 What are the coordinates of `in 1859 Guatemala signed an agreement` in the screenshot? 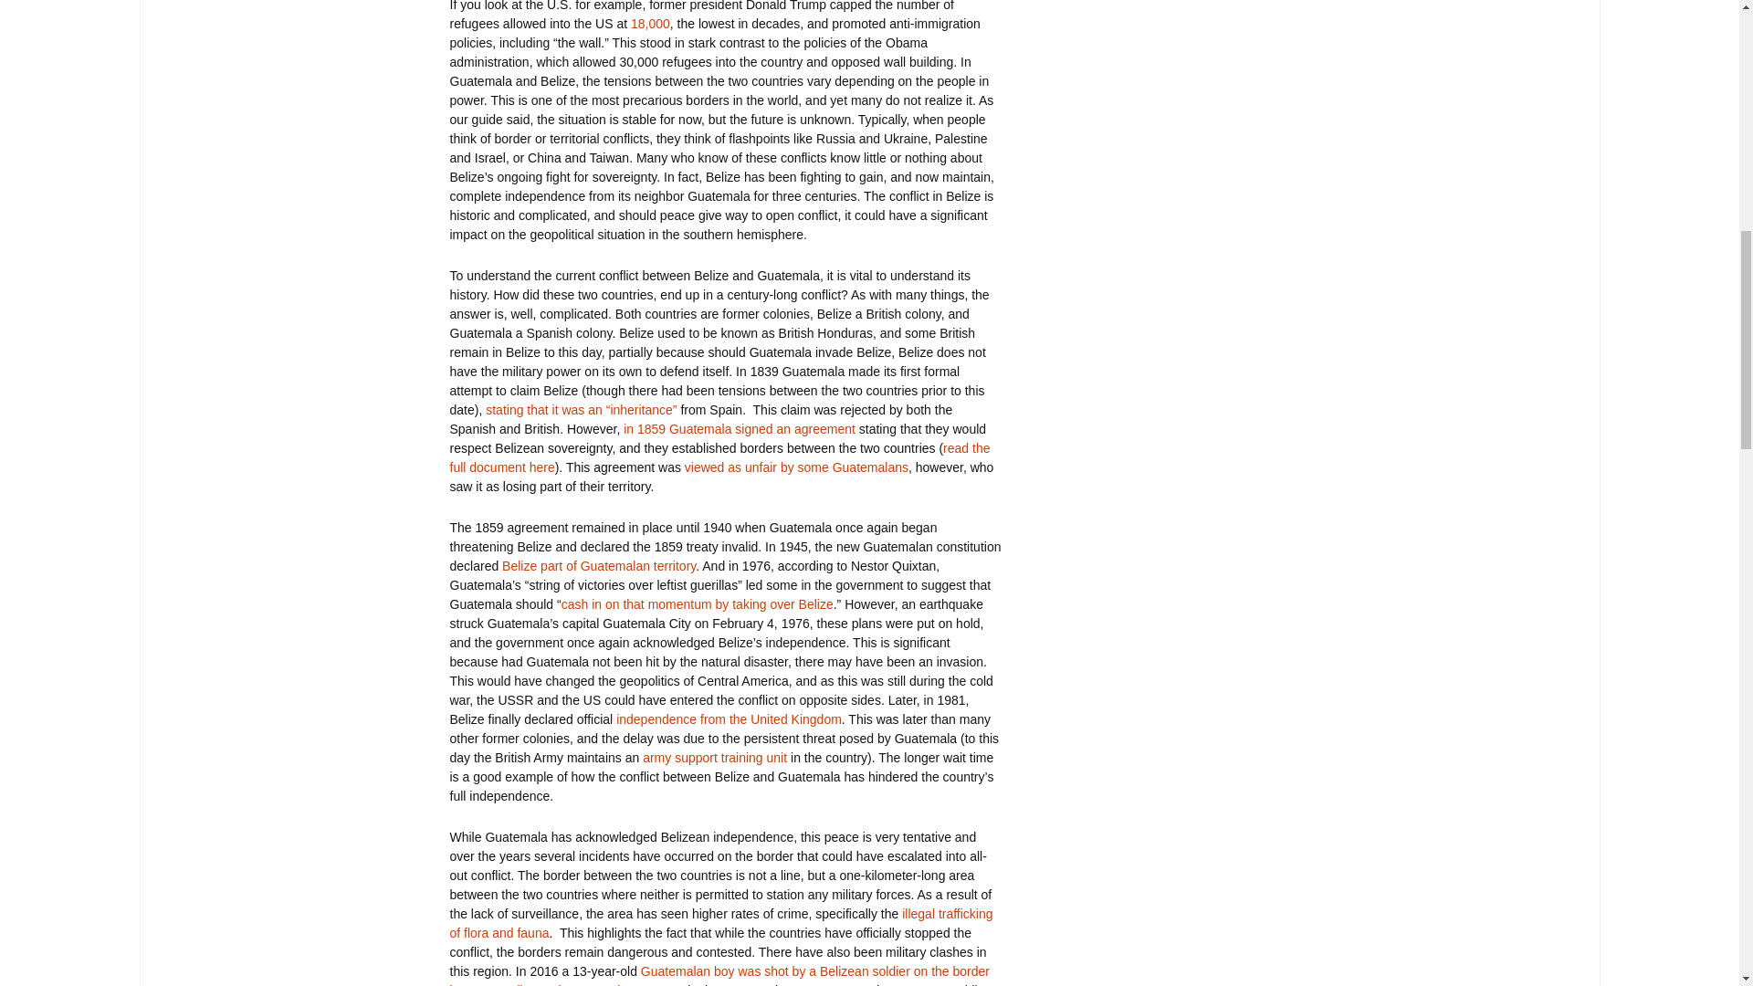 It's located at (738, 429).